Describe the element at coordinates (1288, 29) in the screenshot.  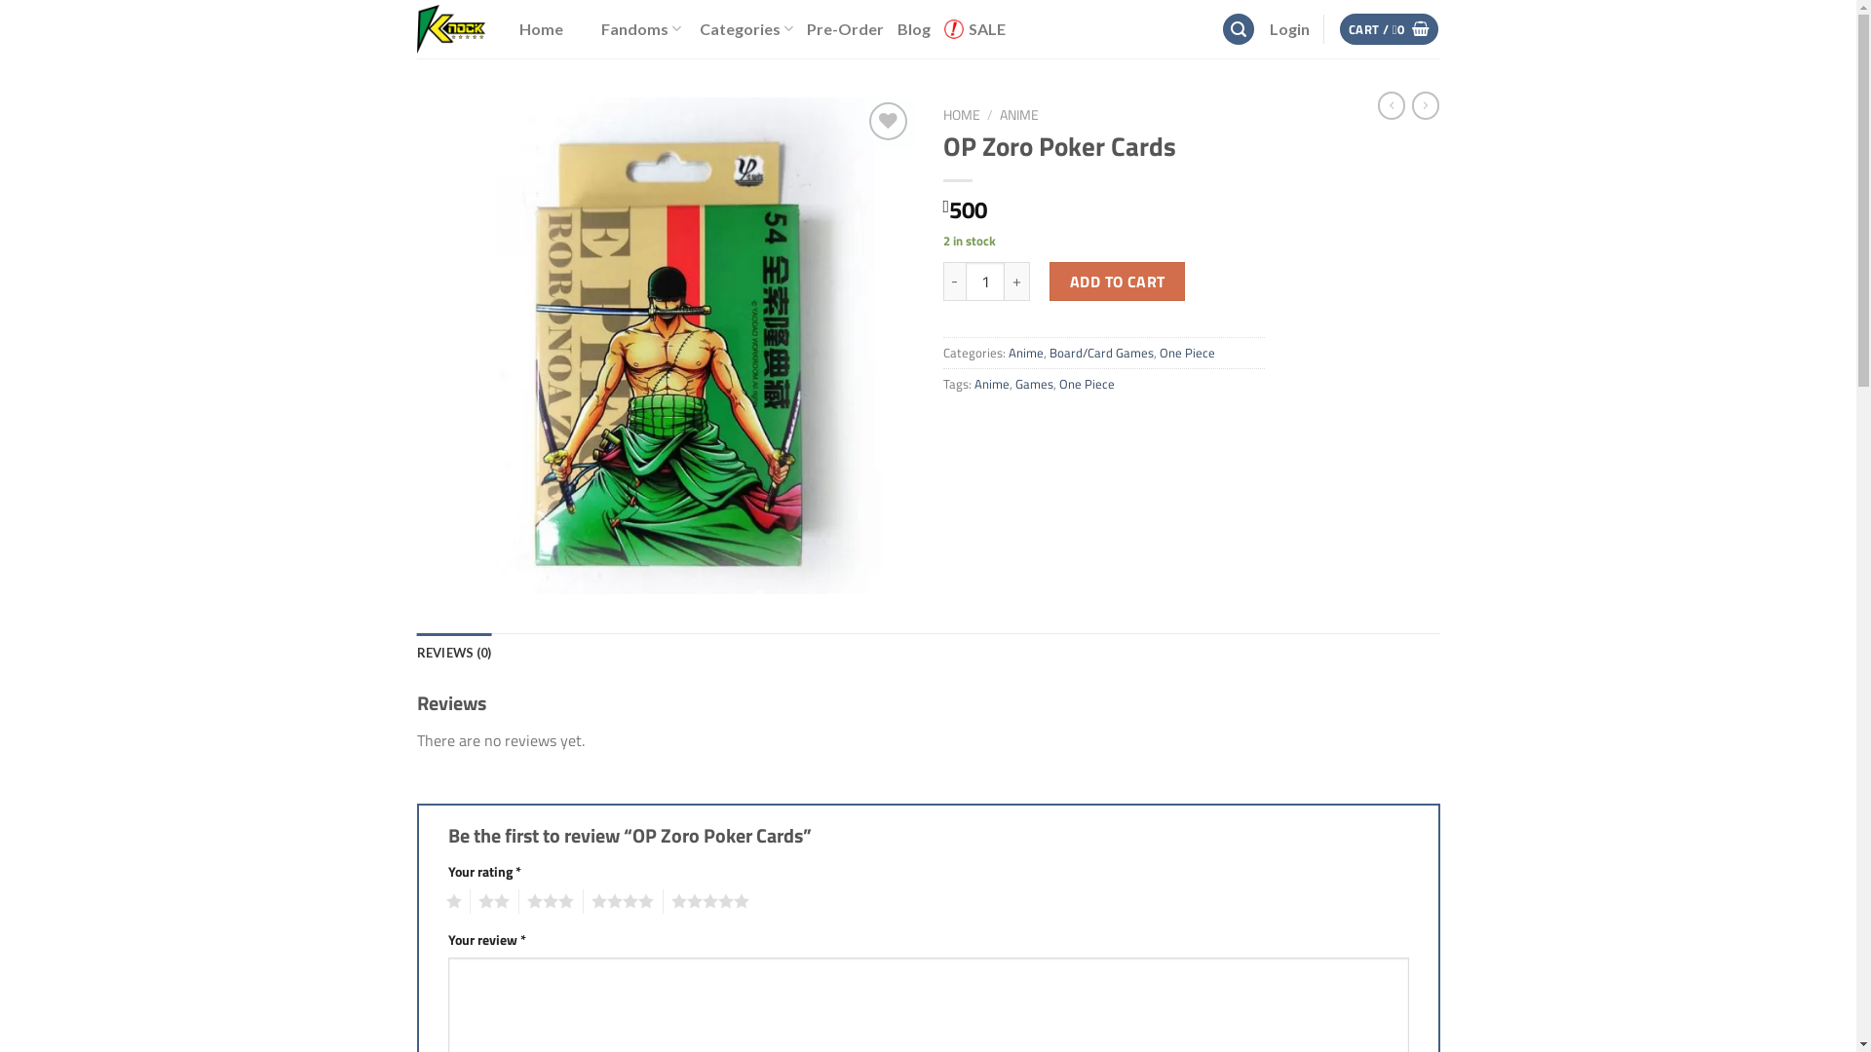
I see `Login` at that location.